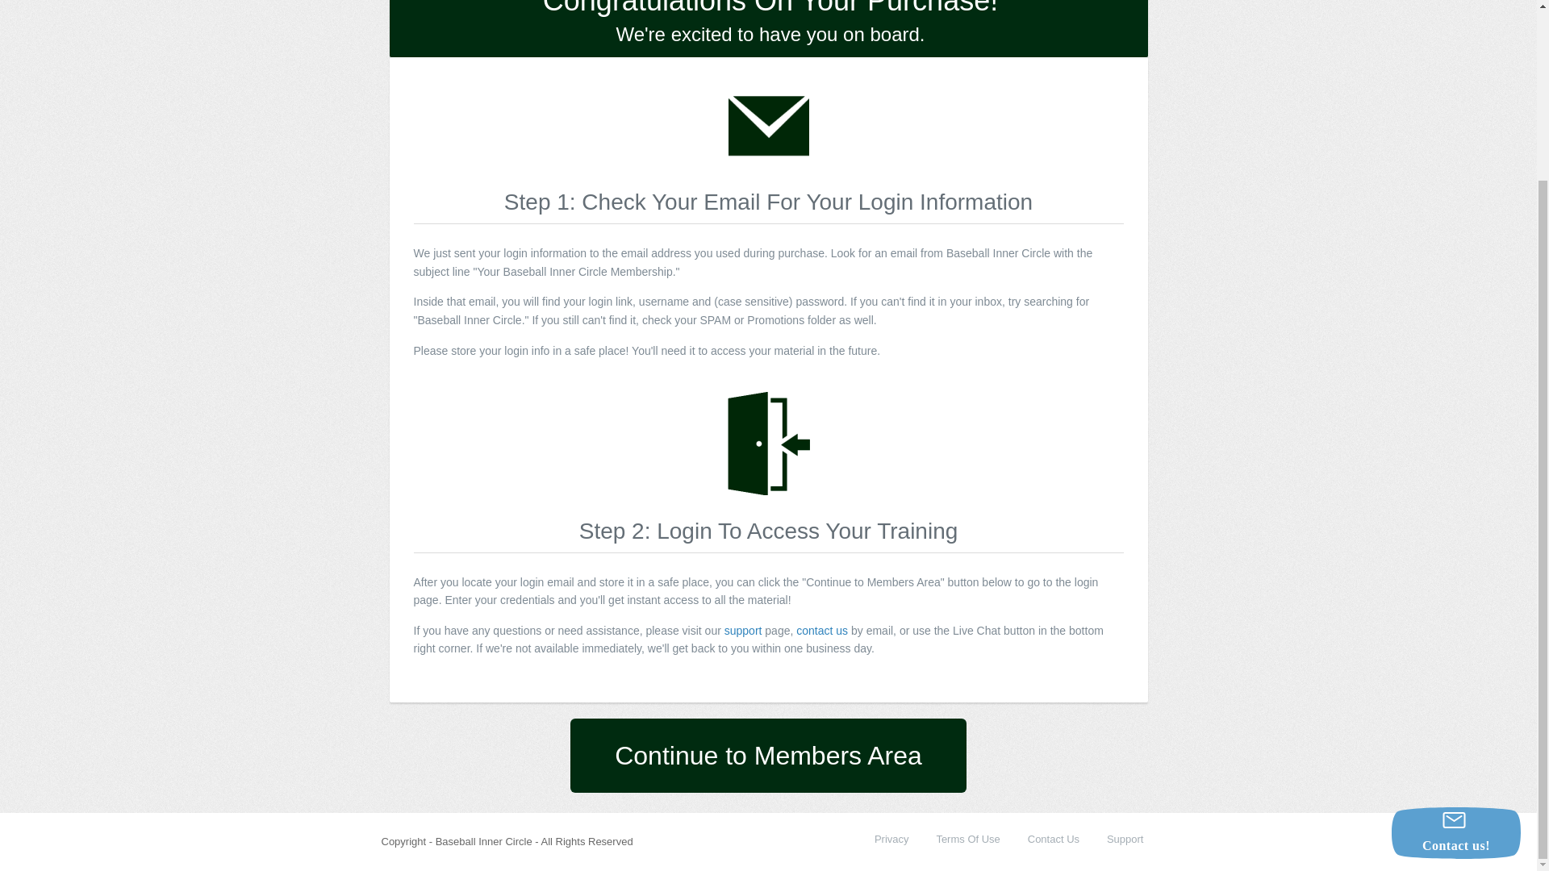 This screenshot has width=1549, height=871. I want to click on support, so click(743, 631).